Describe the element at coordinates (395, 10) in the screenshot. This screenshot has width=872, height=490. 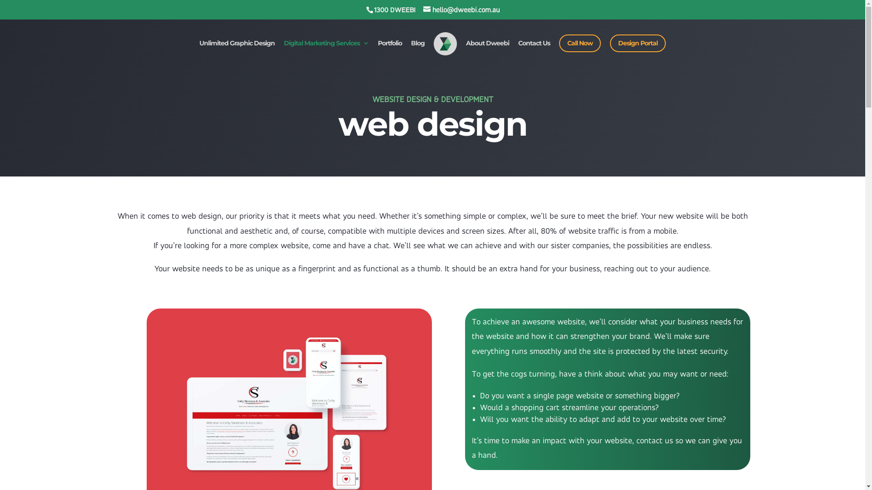
I see `1300 DWEEBI` at that location.